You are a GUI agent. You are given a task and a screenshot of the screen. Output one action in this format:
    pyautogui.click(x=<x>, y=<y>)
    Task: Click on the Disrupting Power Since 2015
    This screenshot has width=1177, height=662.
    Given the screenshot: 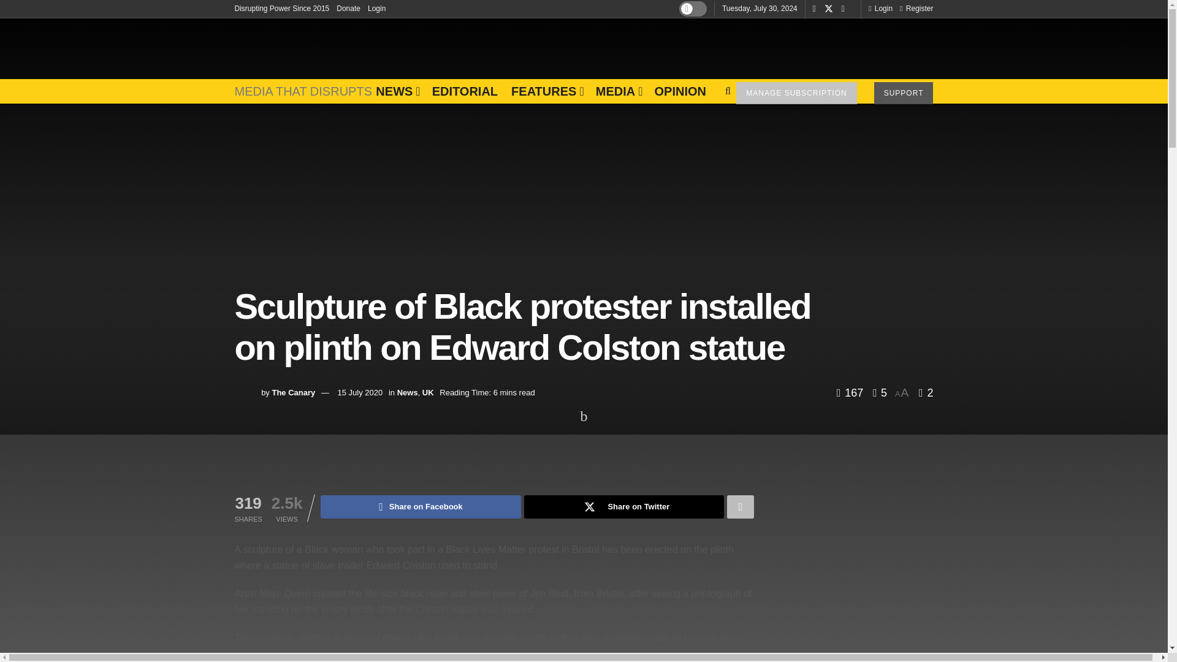 What is the action you would take?
    pyautogui.click(x=282, y=9)
    